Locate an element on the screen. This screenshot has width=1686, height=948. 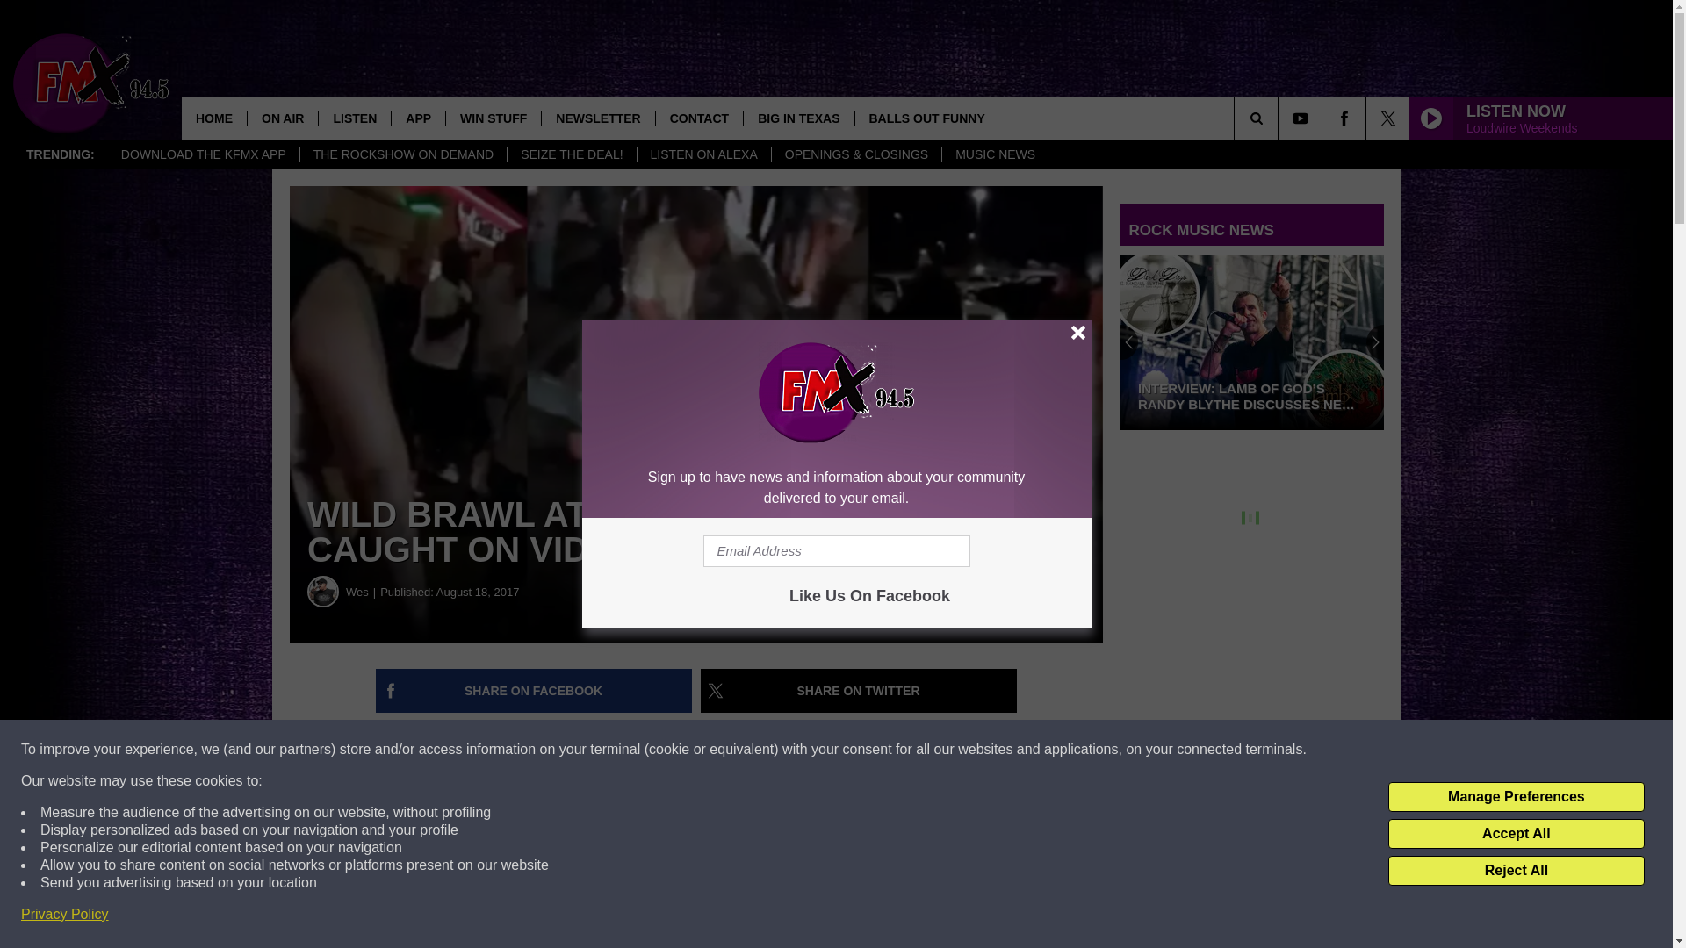
SEIZE THE DEAL! is located at coordinates (571, 154).